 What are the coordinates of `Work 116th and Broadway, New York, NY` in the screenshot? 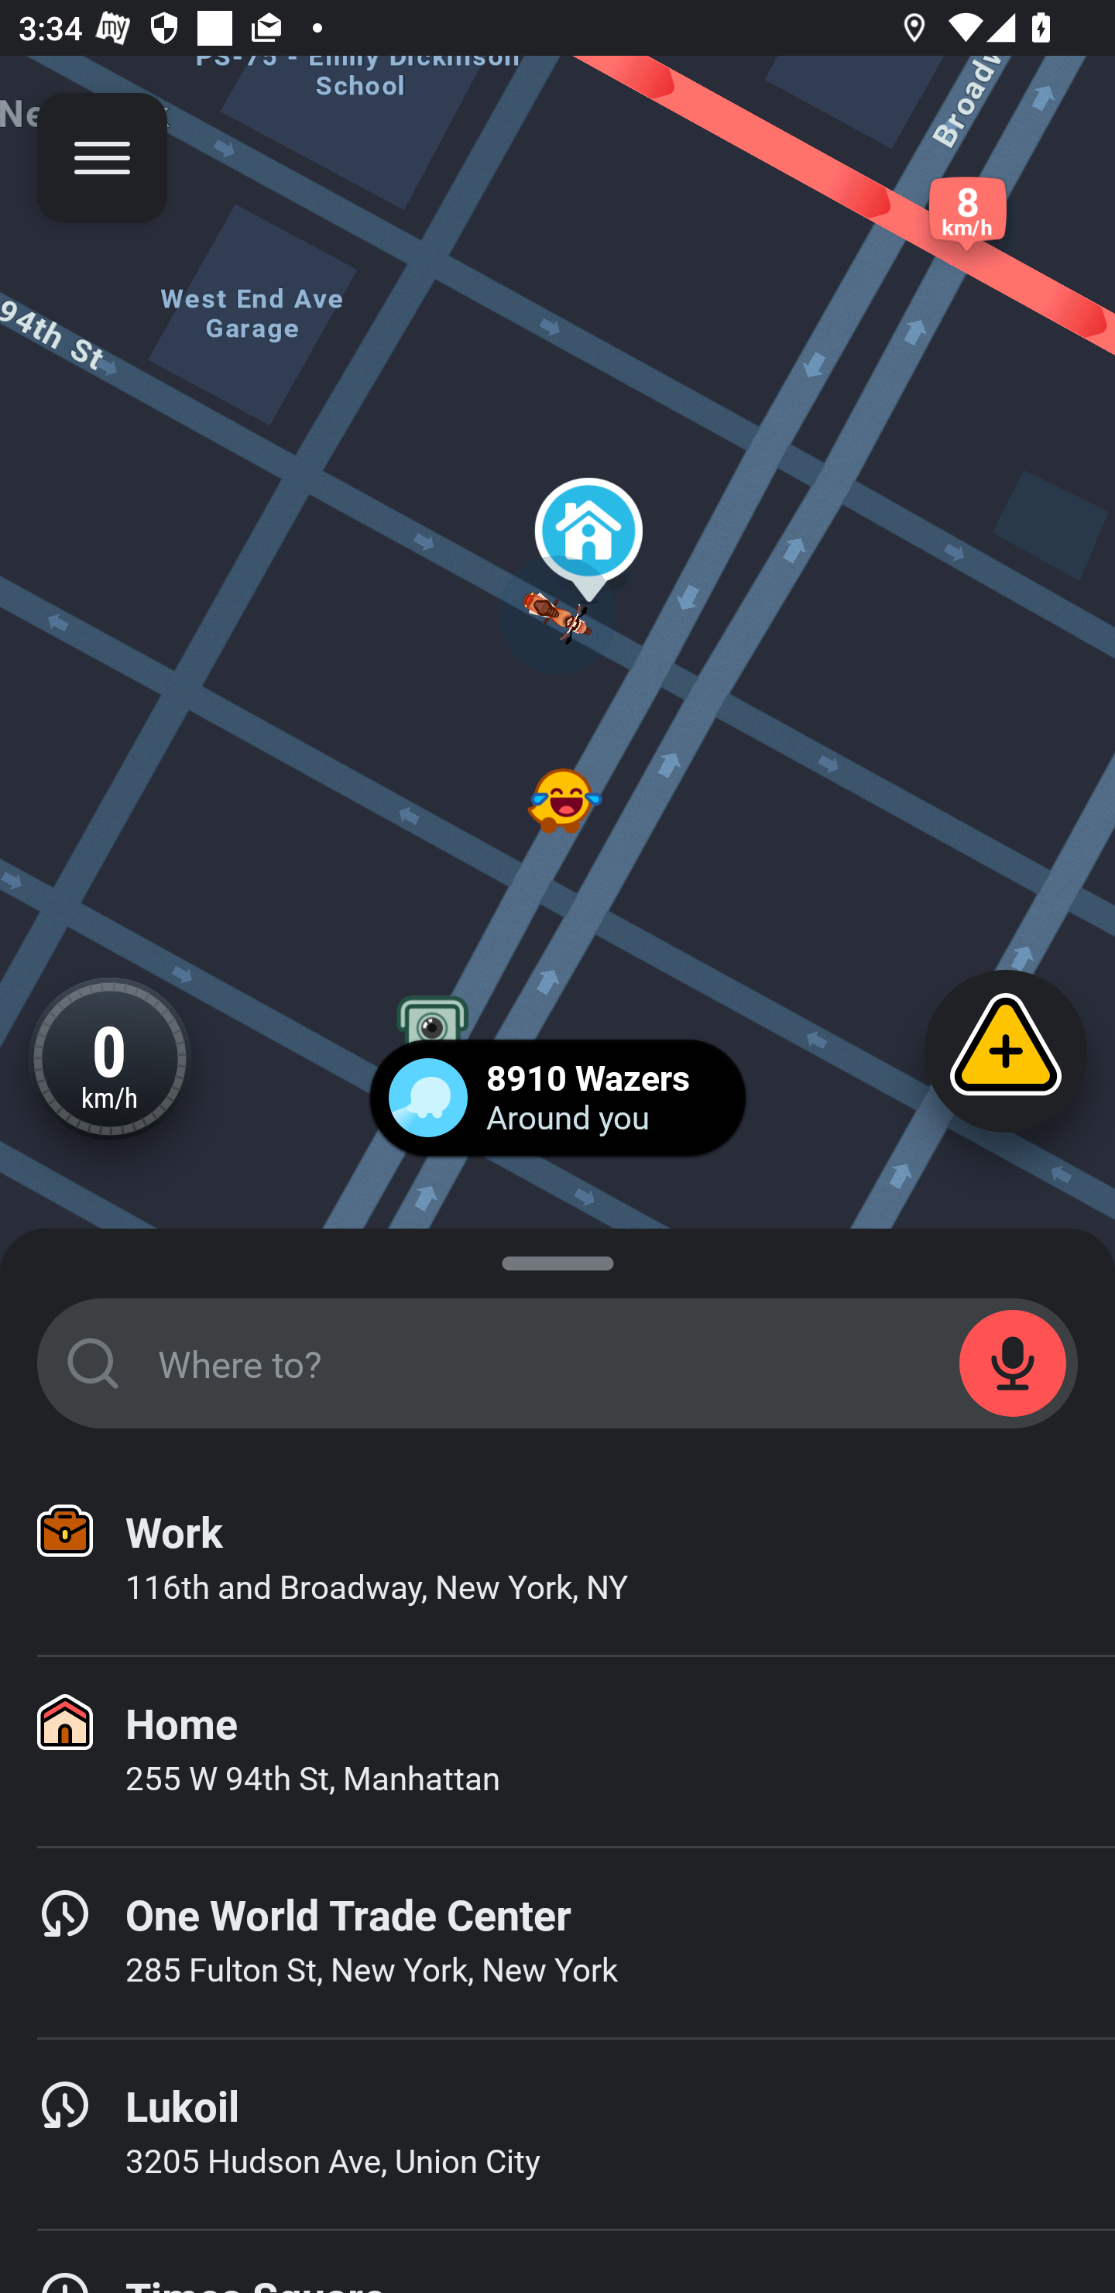 It's located at (557, 1560).